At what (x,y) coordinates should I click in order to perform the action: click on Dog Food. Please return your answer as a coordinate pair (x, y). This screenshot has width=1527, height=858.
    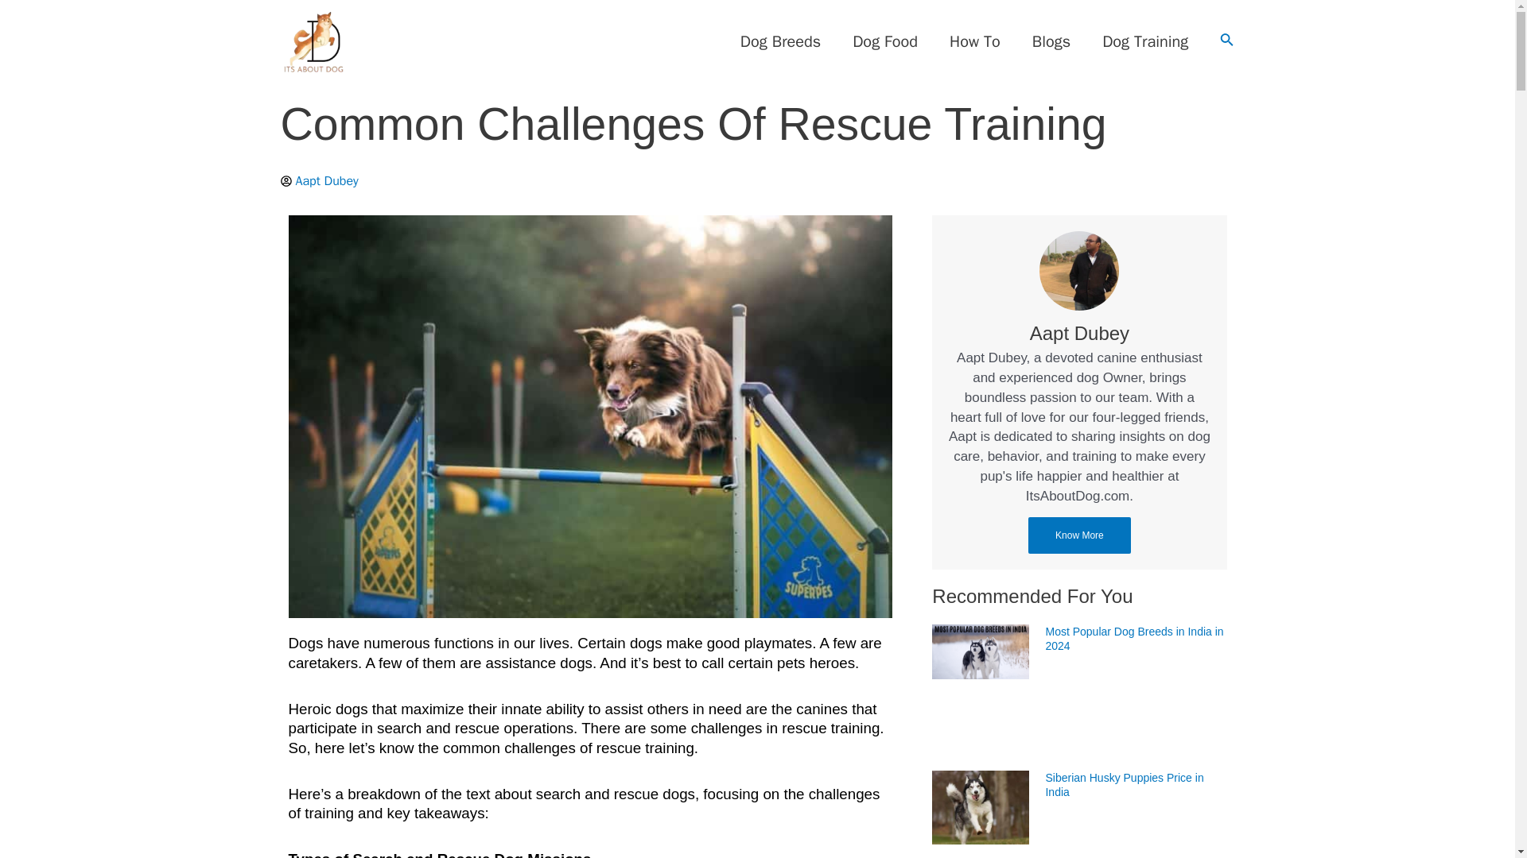
    Looking at the image, I should click on (884, 41).